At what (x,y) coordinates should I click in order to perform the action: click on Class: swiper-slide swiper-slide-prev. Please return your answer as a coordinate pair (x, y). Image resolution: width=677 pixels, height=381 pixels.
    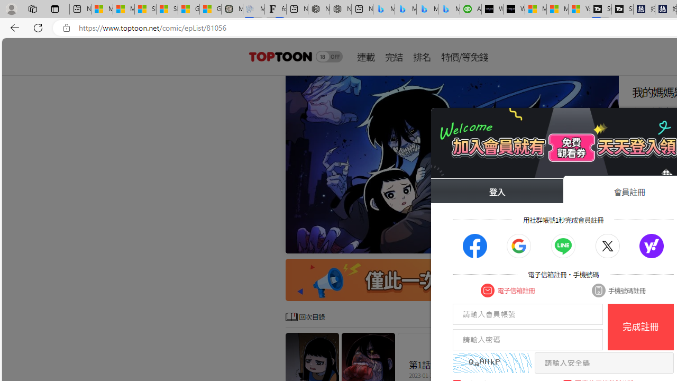
    Looking at the image, I should click on (452, 164).